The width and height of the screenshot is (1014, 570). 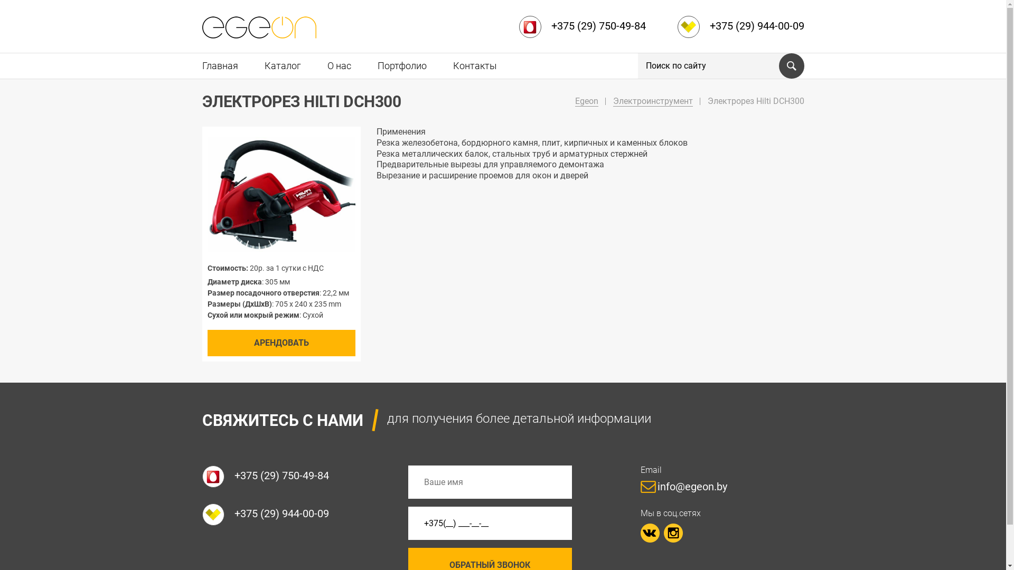 What do you see at coordinates (582, 34) in the screenshot?
I see `+375 (29) 750-49-84` at bounding box center [582, 34].